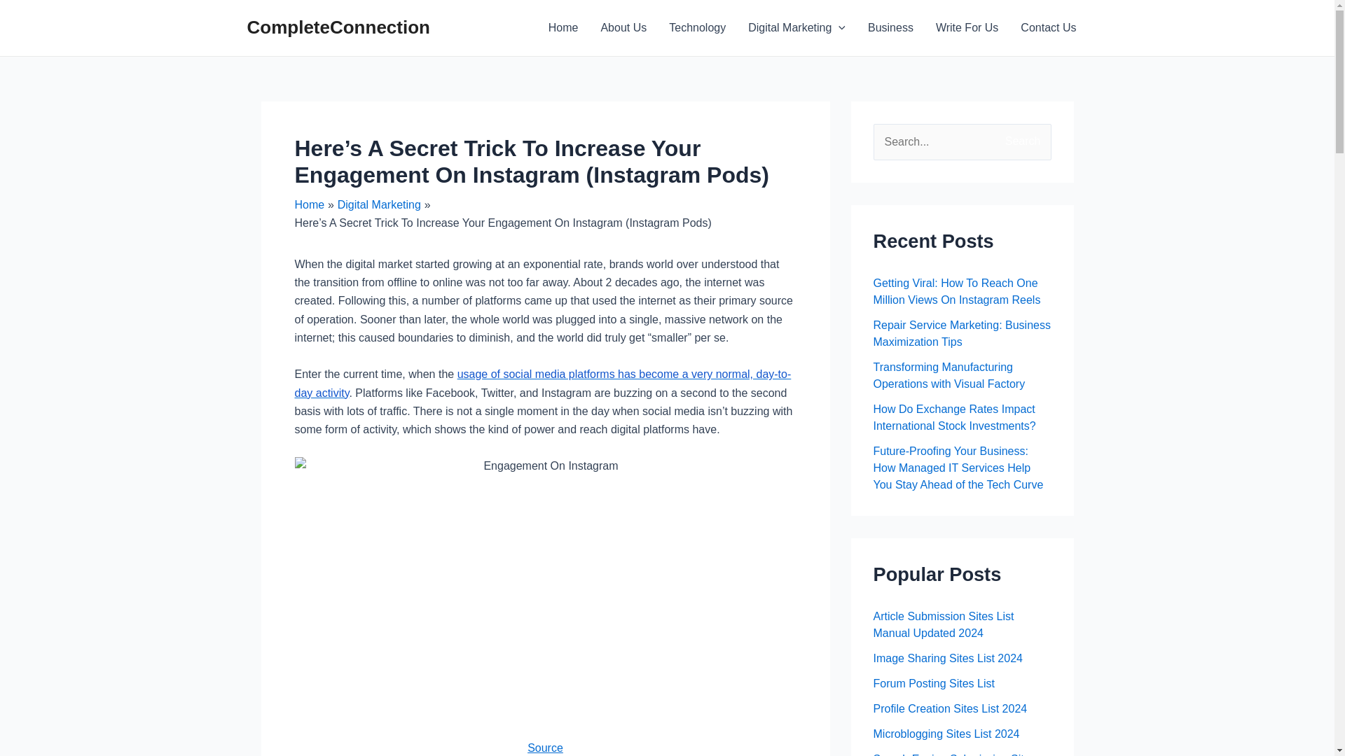 The width and height of the screenshot is (1345, 756). I want to click on Technology, so click(697, 28).